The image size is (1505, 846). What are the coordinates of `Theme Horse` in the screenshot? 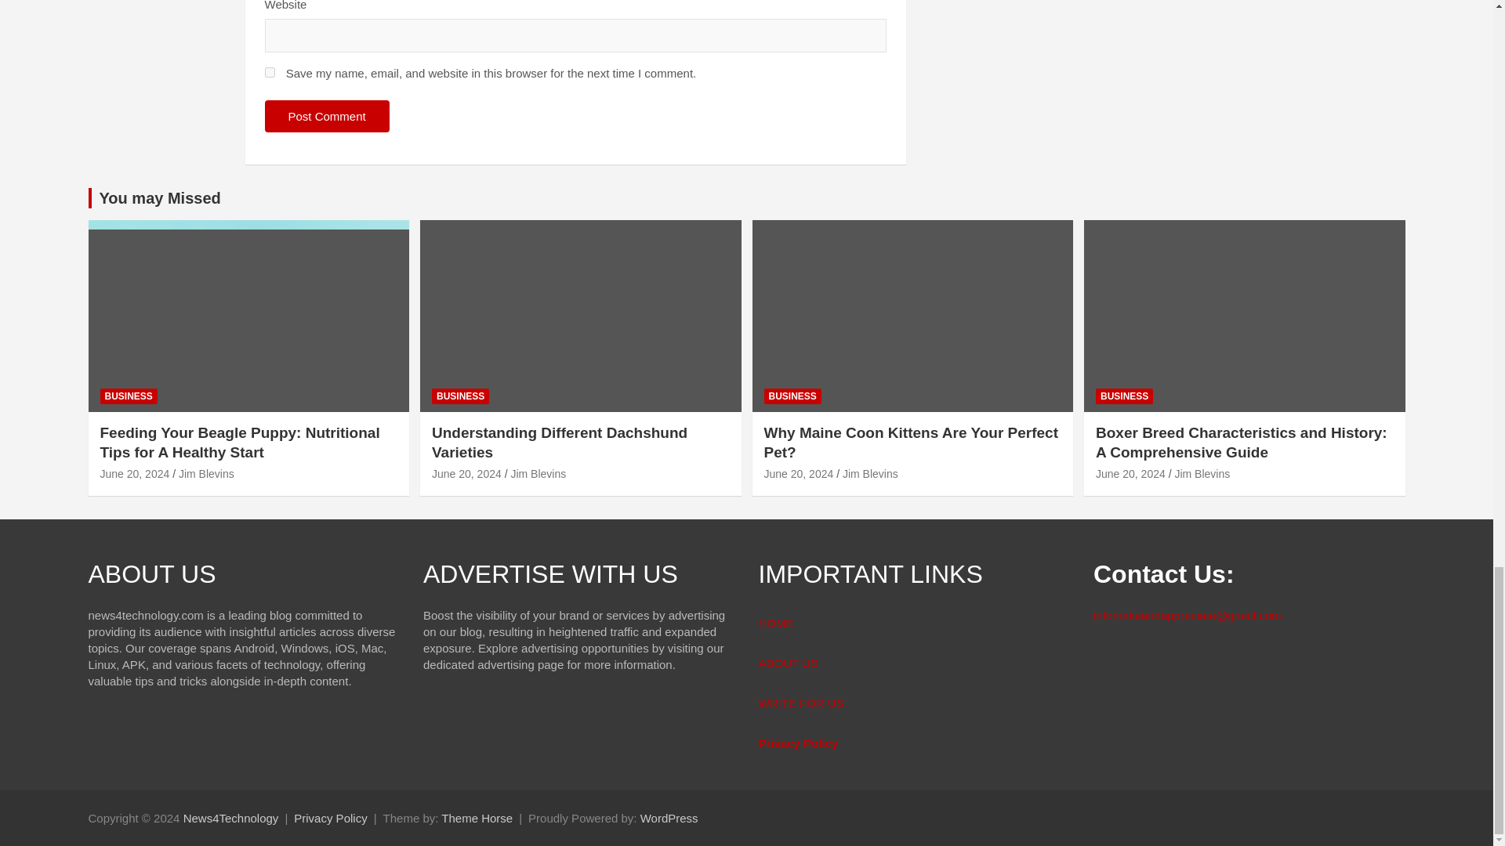 It's located at (477, 818).